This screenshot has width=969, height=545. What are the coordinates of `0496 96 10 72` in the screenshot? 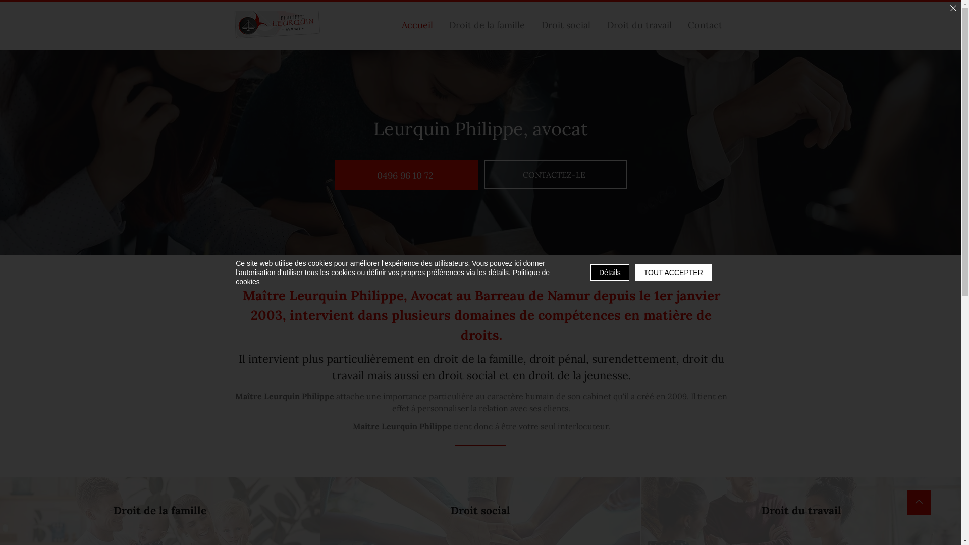 It's located at (407, 175).